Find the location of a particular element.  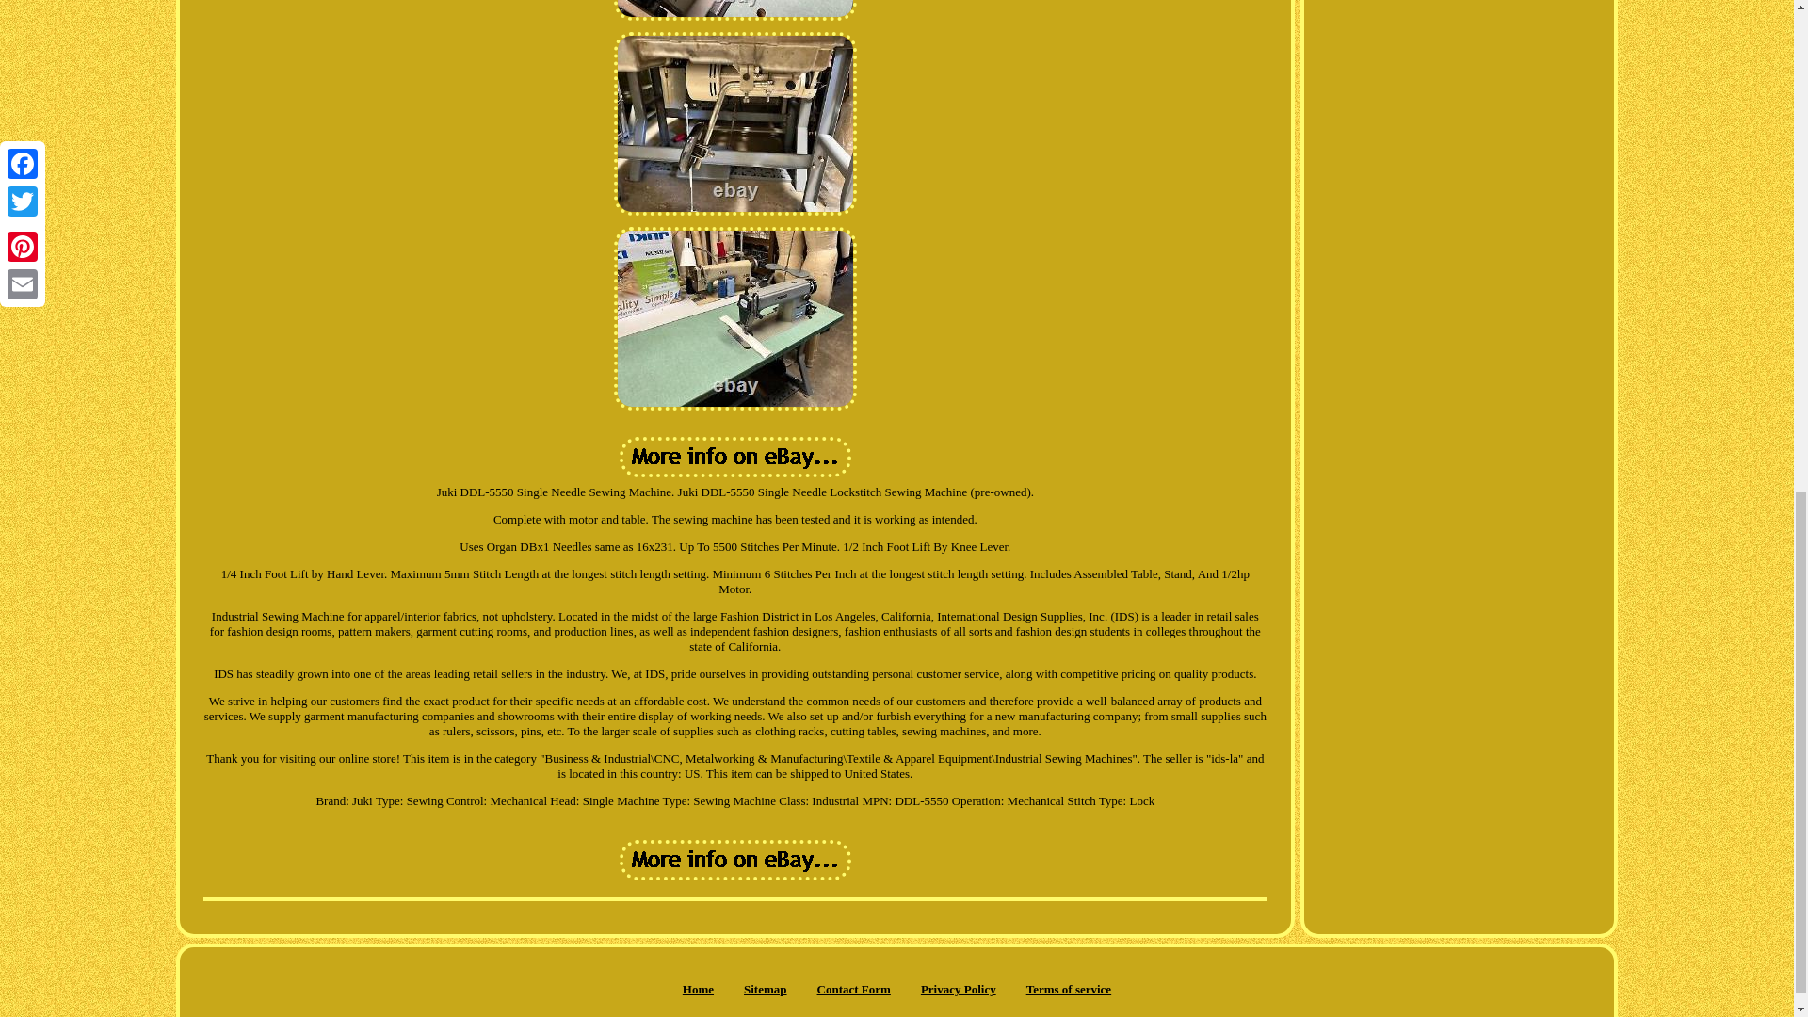

Juki DDL-5550 Single Needle Sewing Machine is located at coordinates (735, 9).